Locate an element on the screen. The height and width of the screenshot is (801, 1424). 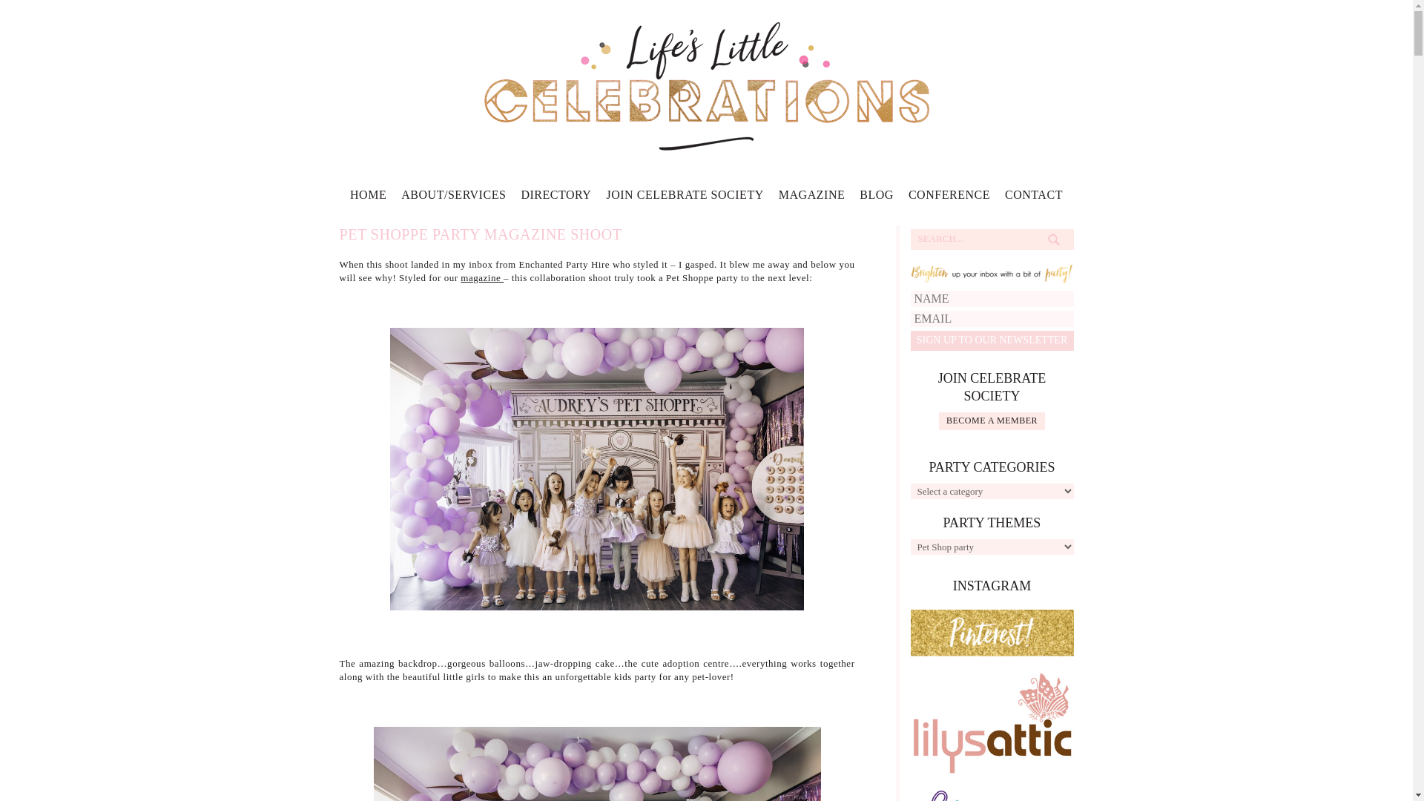
SEARCH... is located at coordinates (980, 239).